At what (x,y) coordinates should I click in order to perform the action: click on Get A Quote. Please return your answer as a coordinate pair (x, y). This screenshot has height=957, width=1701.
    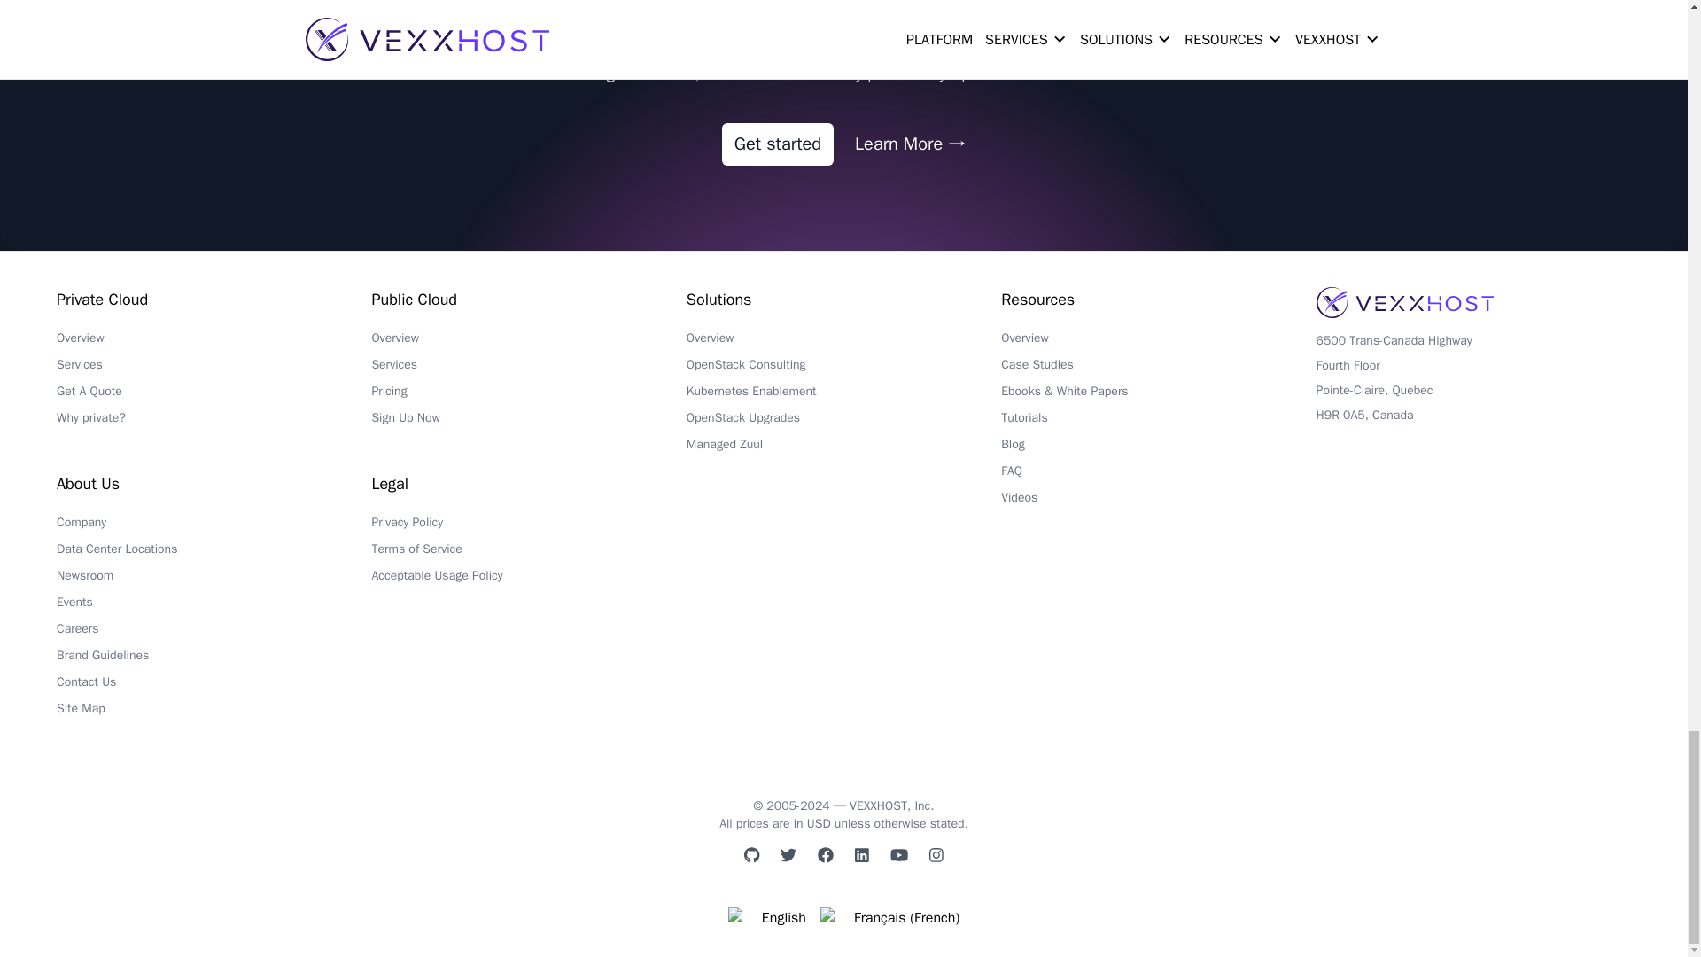
    Looking at the image, I should click on (213, 396).